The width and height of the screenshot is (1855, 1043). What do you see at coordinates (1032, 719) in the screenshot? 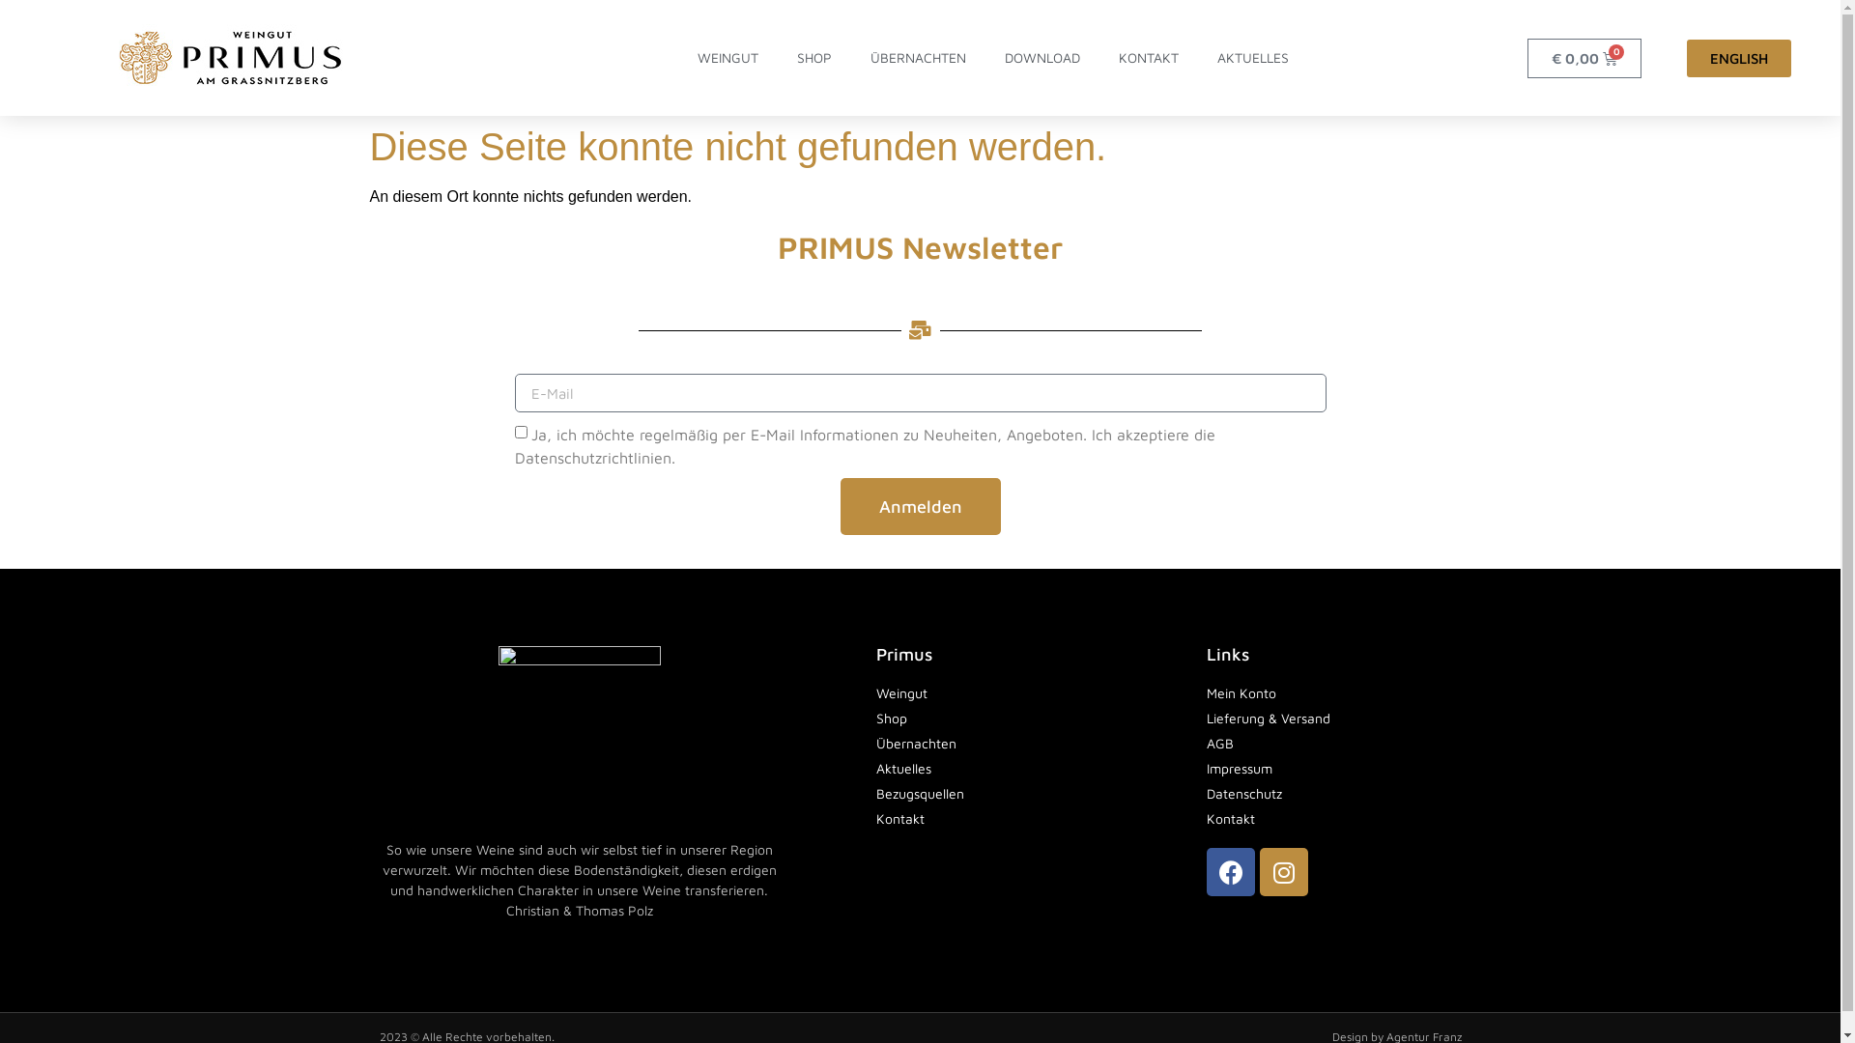
I see `Shop` at bounding box center [1032, 719].